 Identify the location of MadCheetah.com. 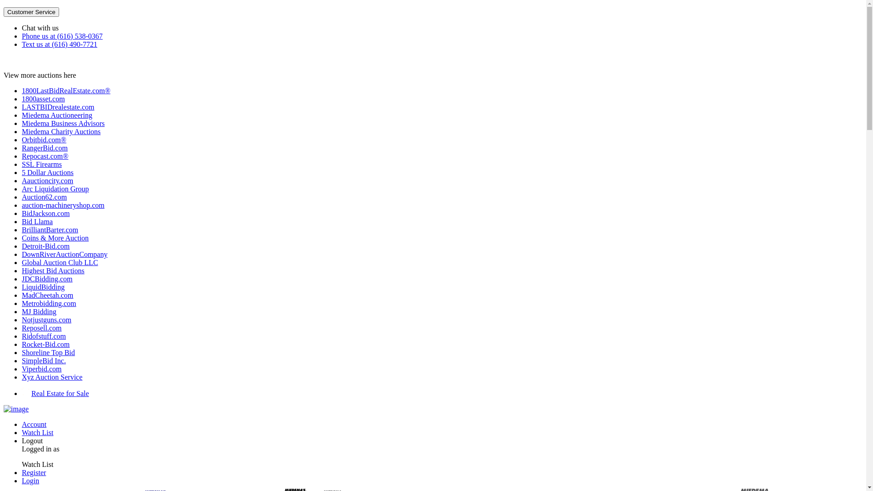
(47, 296).